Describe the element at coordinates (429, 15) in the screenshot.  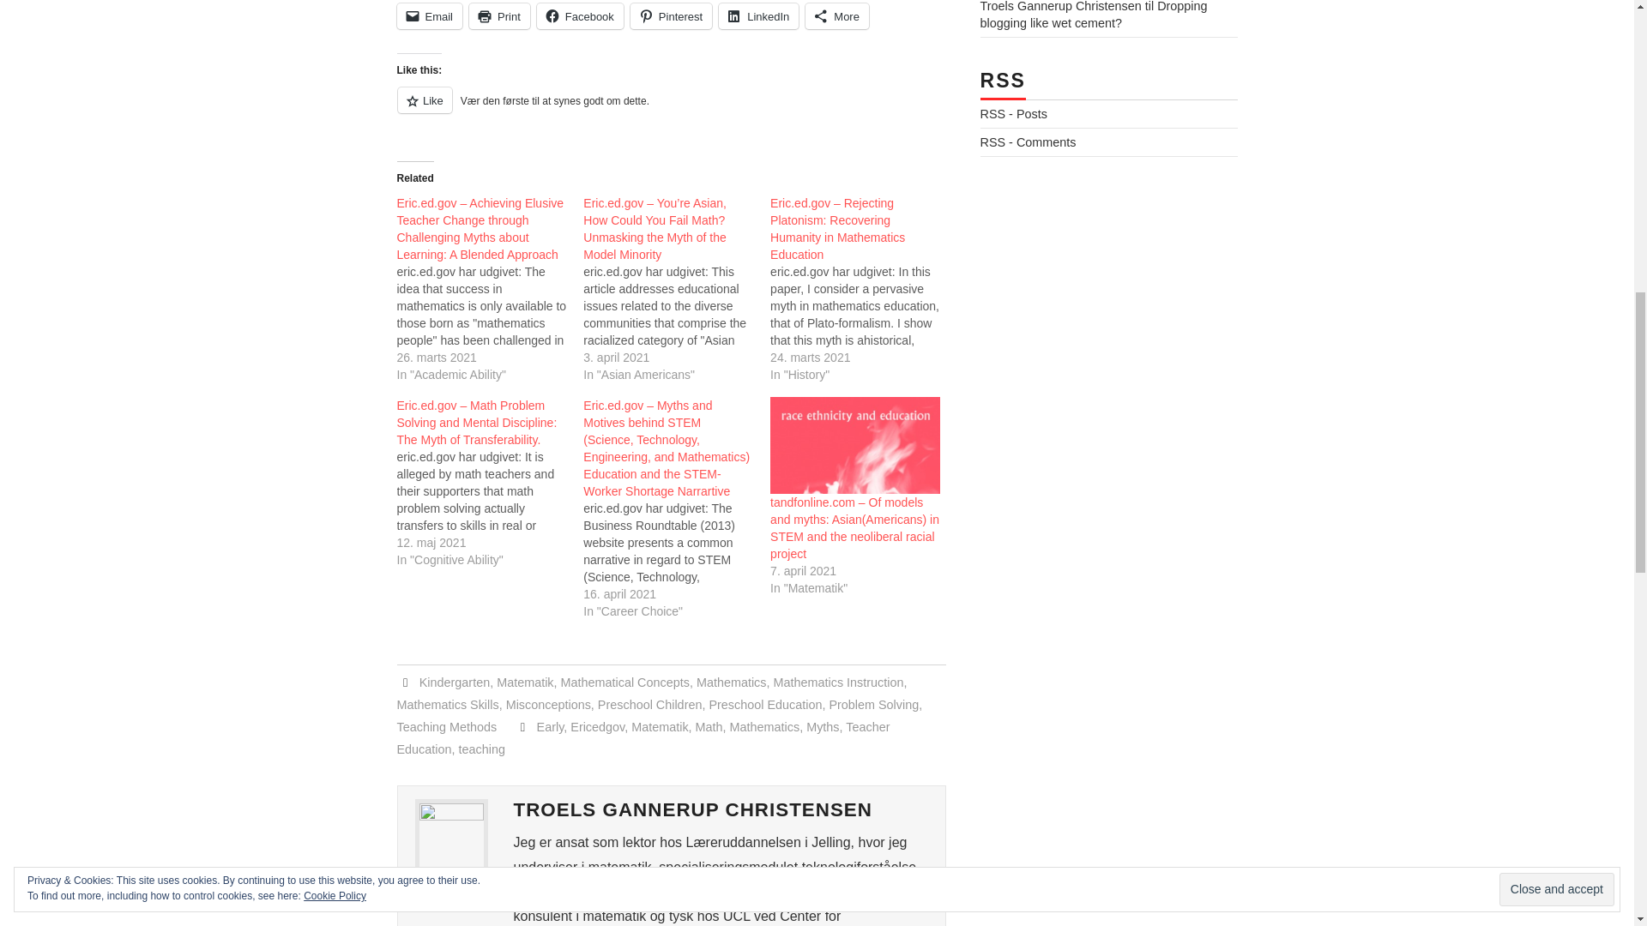
I see `Email` at that location.